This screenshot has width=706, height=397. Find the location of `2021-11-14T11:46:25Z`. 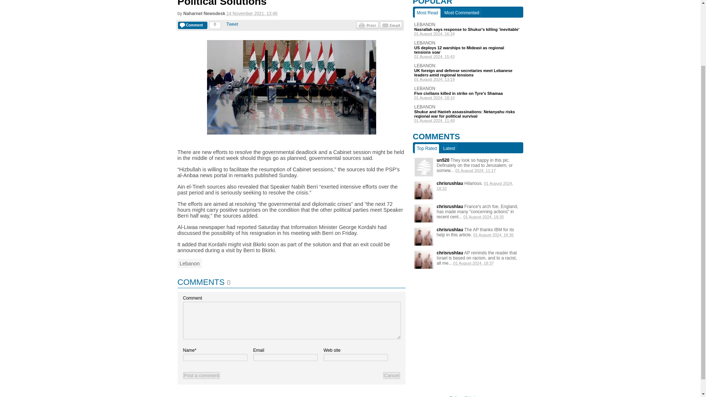

2021-11-14T11:46:25Z is located at coordinates (252, 14).